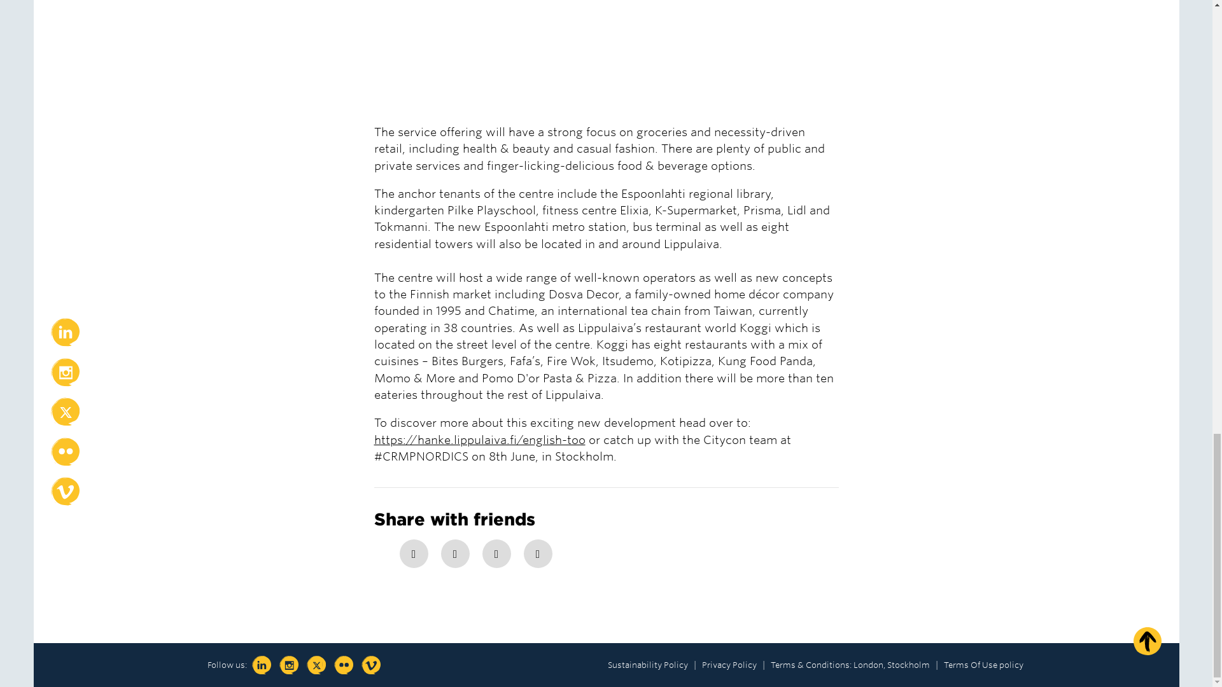 This screenshot has width=1222, height=687. I want to click on LinkedIn, so click(537, 553).